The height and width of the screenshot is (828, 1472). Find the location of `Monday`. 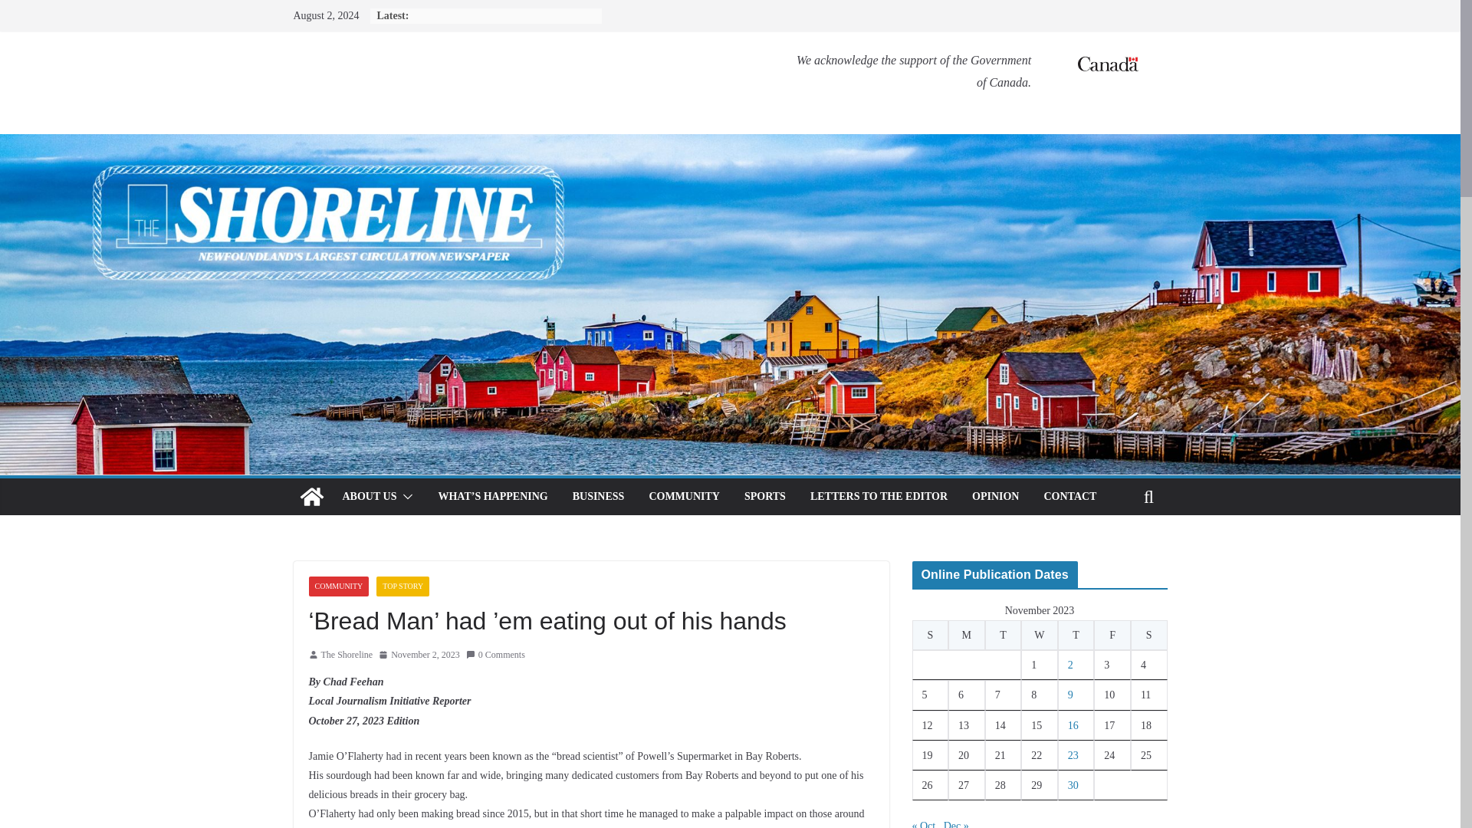

Monday is located at coordinates (966, 635).